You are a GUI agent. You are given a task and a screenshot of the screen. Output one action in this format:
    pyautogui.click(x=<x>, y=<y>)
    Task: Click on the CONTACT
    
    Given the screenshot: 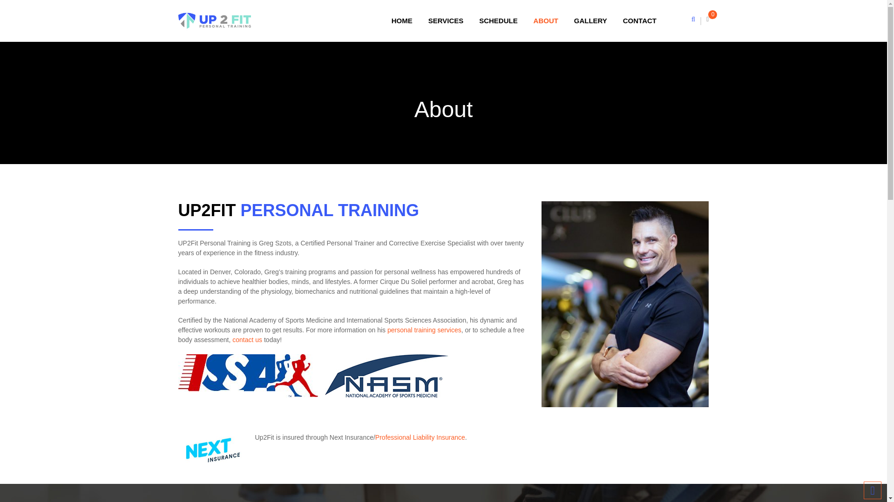 What is the action you would take?
    pyautogui.click(x=639, y=20)
    